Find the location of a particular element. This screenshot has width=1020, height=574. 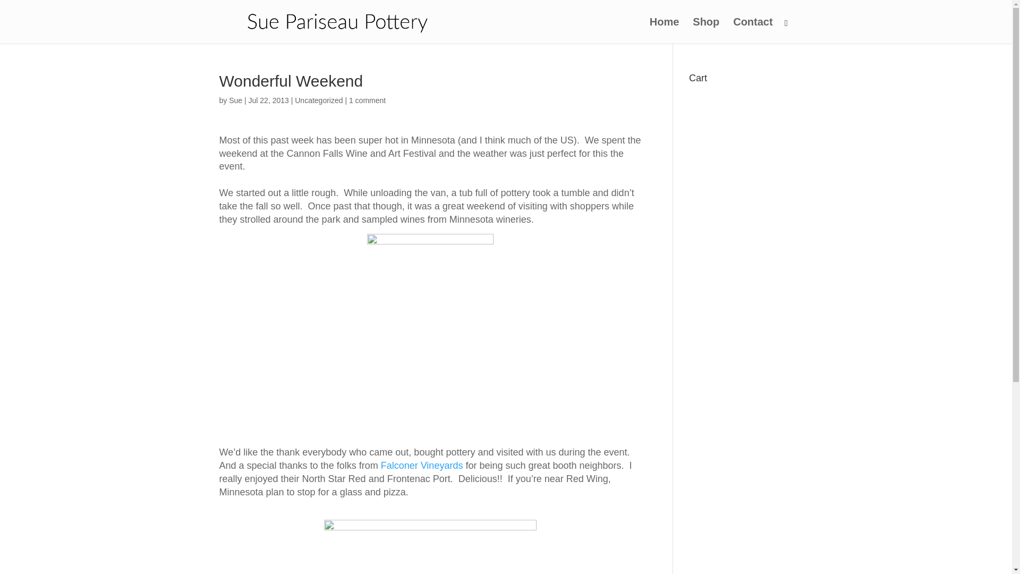

1 comment is located at coordinates (367, 100).